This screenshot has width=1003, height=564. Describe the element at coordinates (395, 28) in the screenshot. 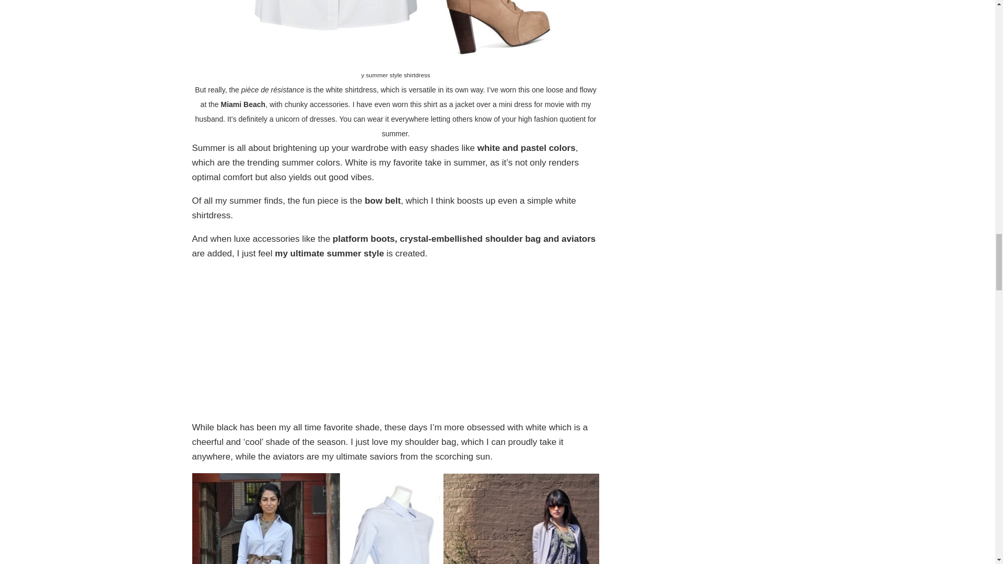

I see `my summer style shirtdress` at that location.